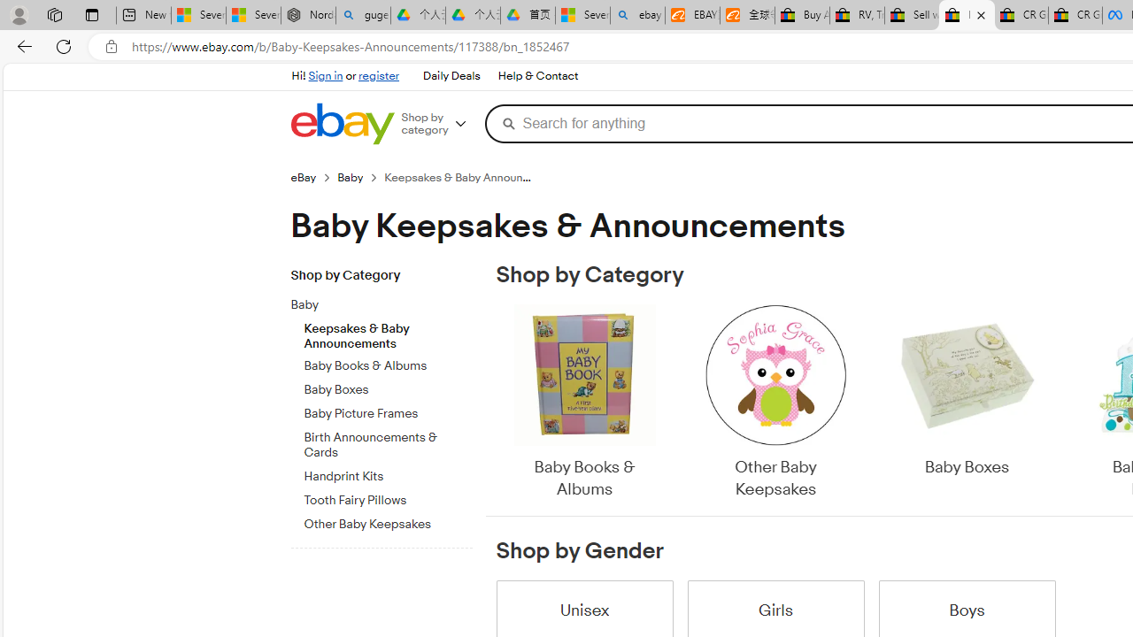  Describe the element at coordinates (326, 76) in the screenshot. I see `Sign in` at that location.